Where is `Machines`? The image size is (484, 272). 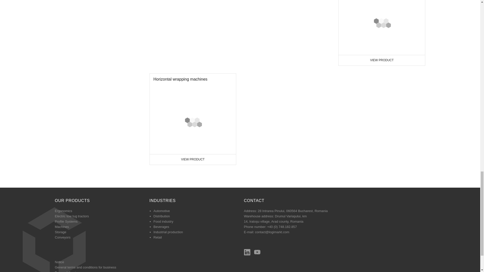 Machines is located at coordinates (66, 221).